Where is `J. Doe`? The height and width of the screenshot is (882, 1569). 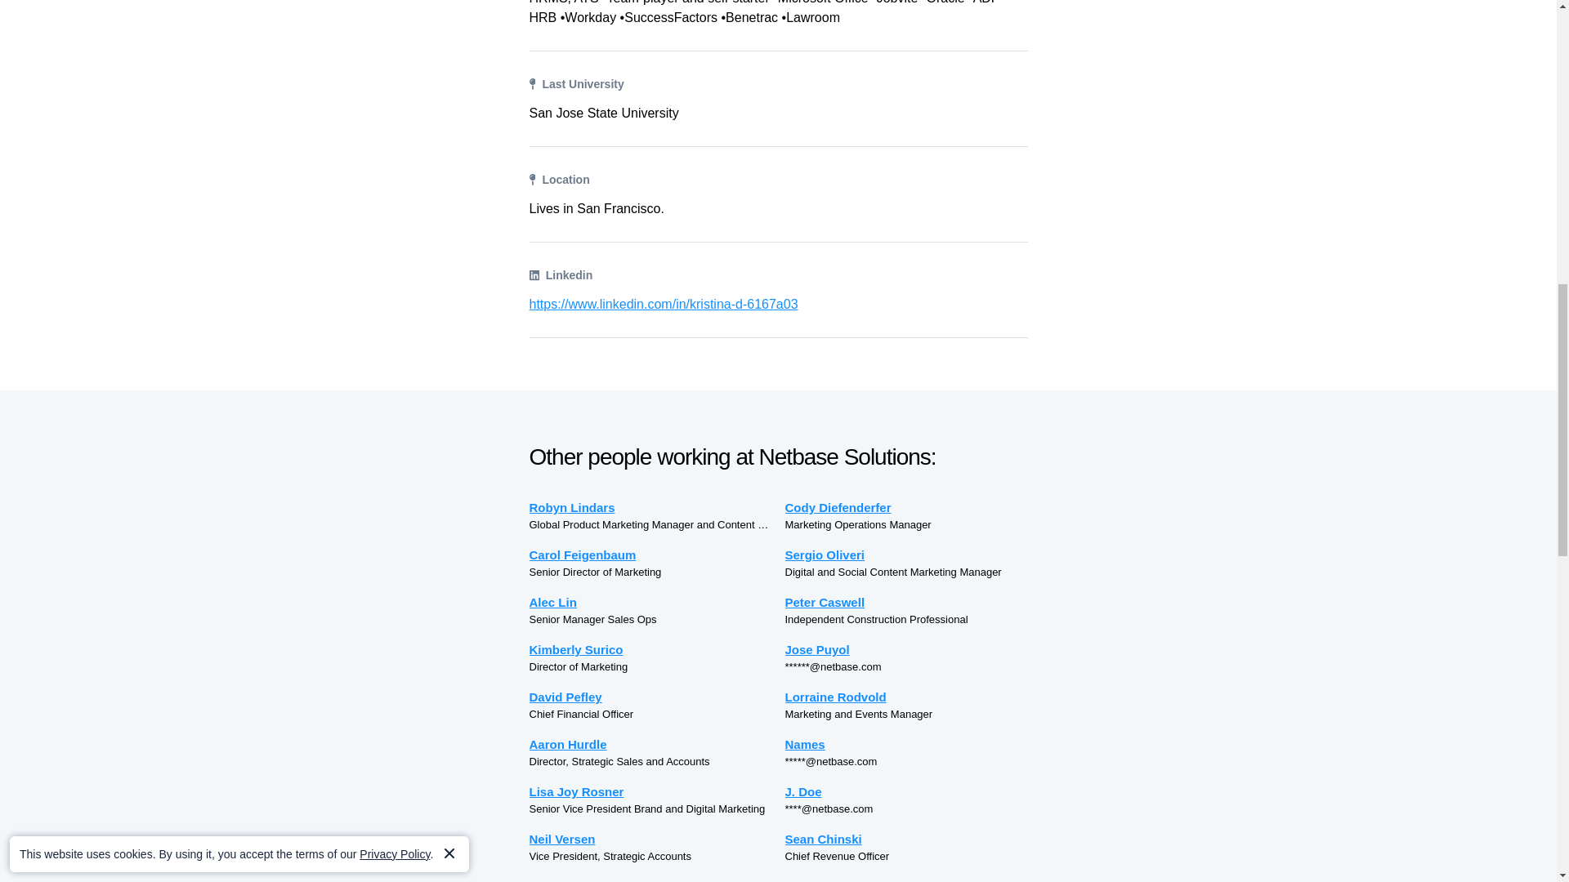
J. Doe is located at coordinates (905, 791).